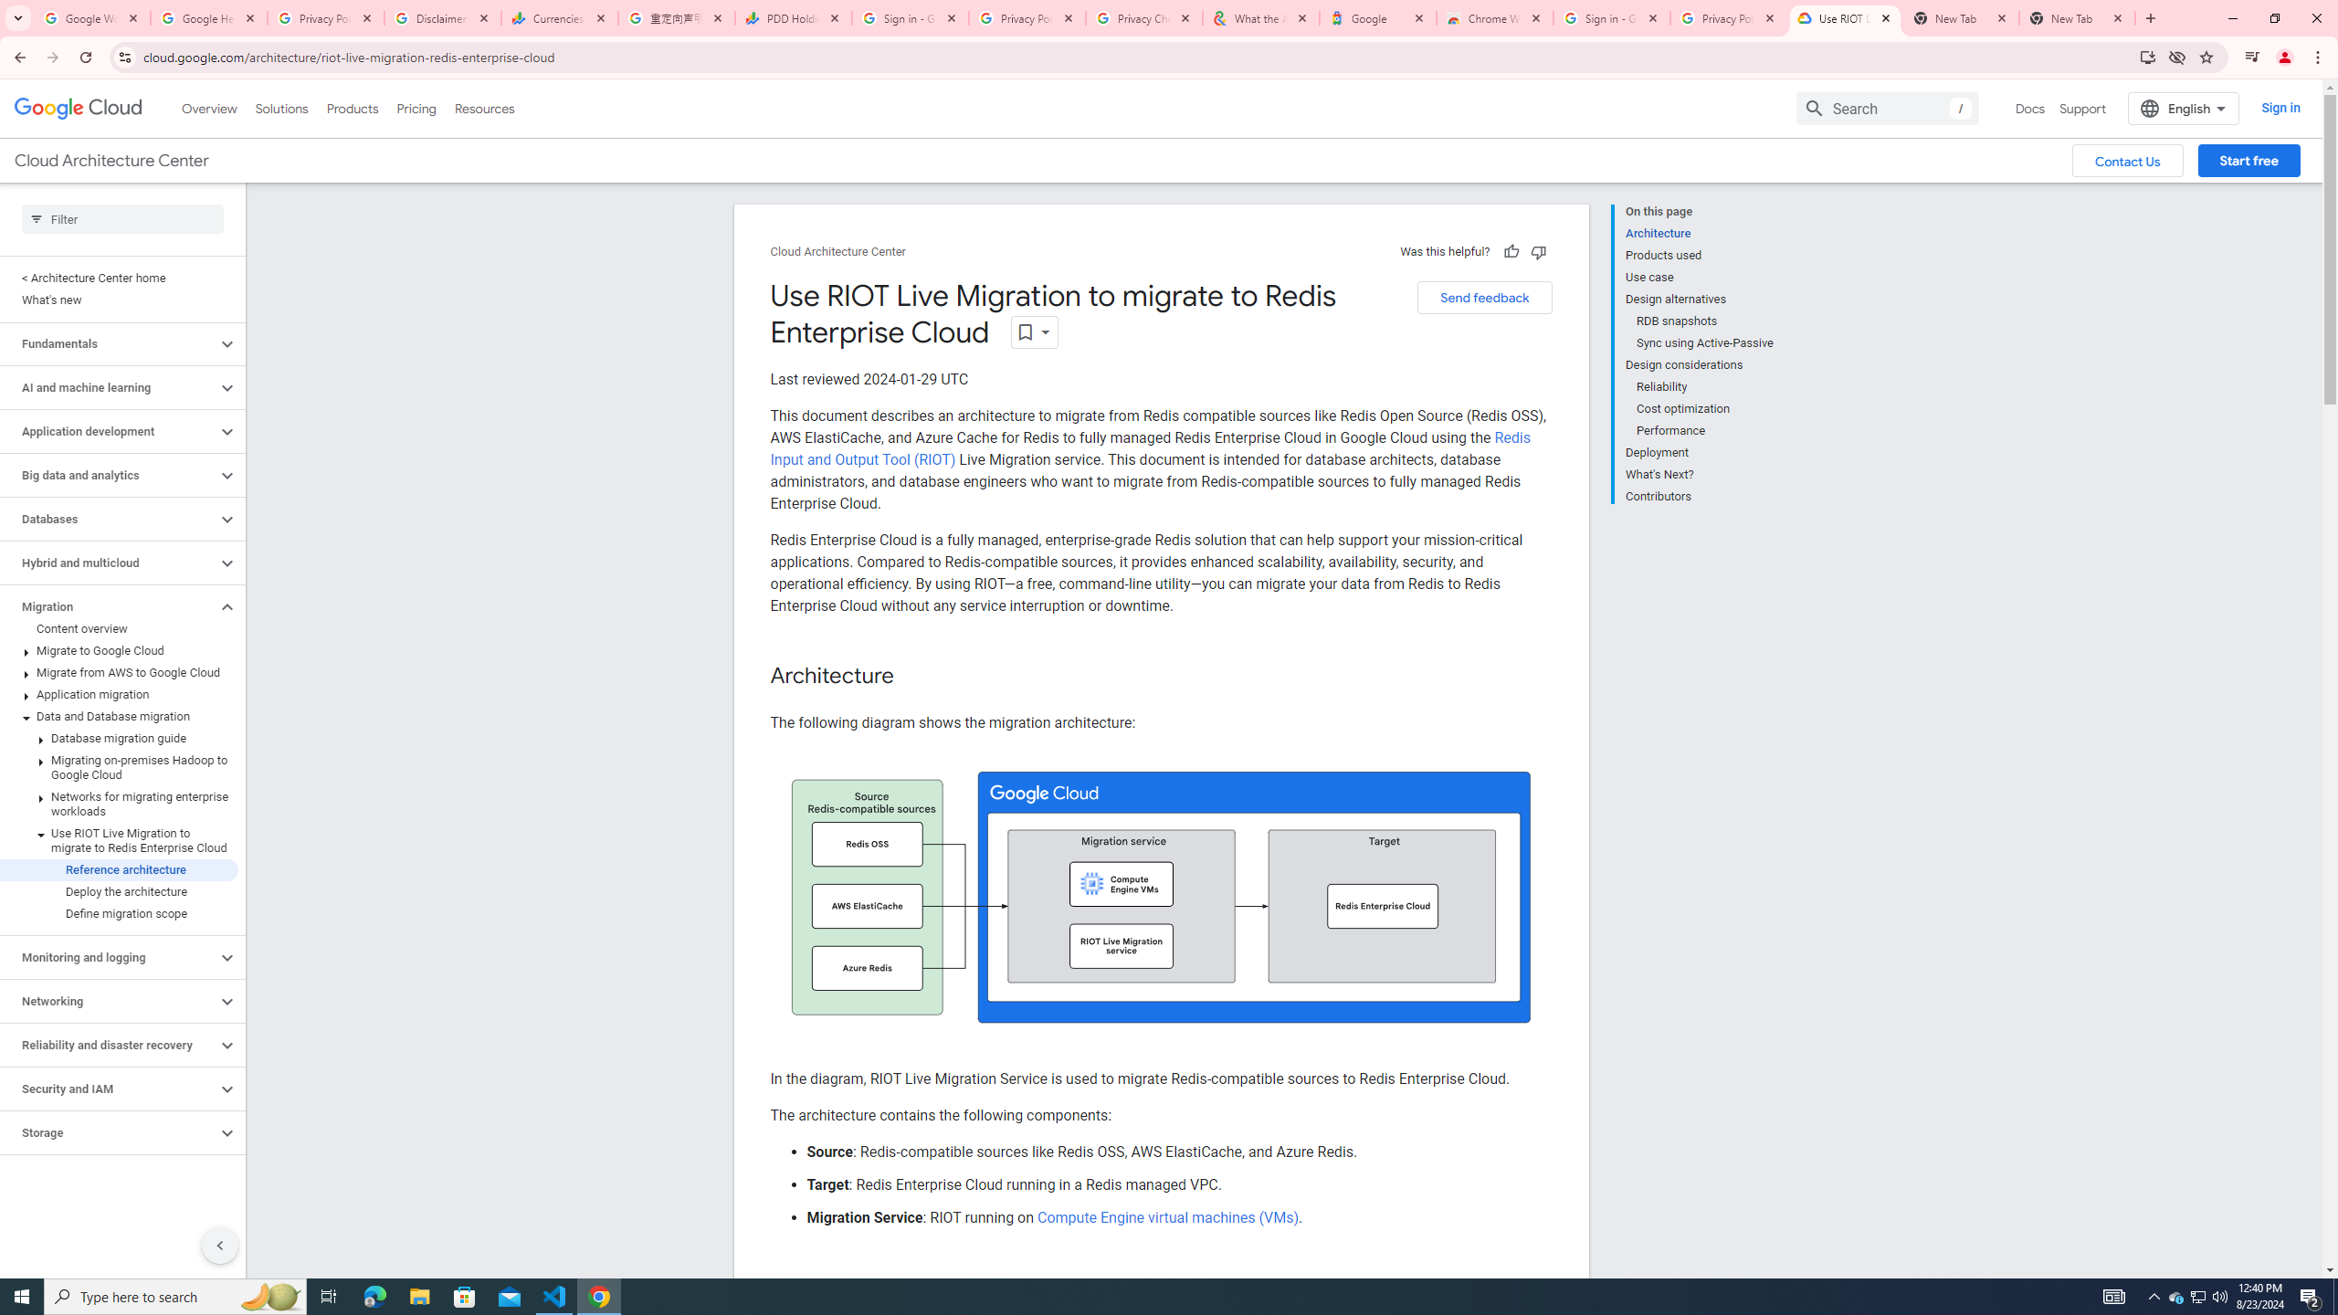 Image resolution: width=2338 pixels, height=1315 pixels. I want to click on Database migration guide, so click(119, 738).